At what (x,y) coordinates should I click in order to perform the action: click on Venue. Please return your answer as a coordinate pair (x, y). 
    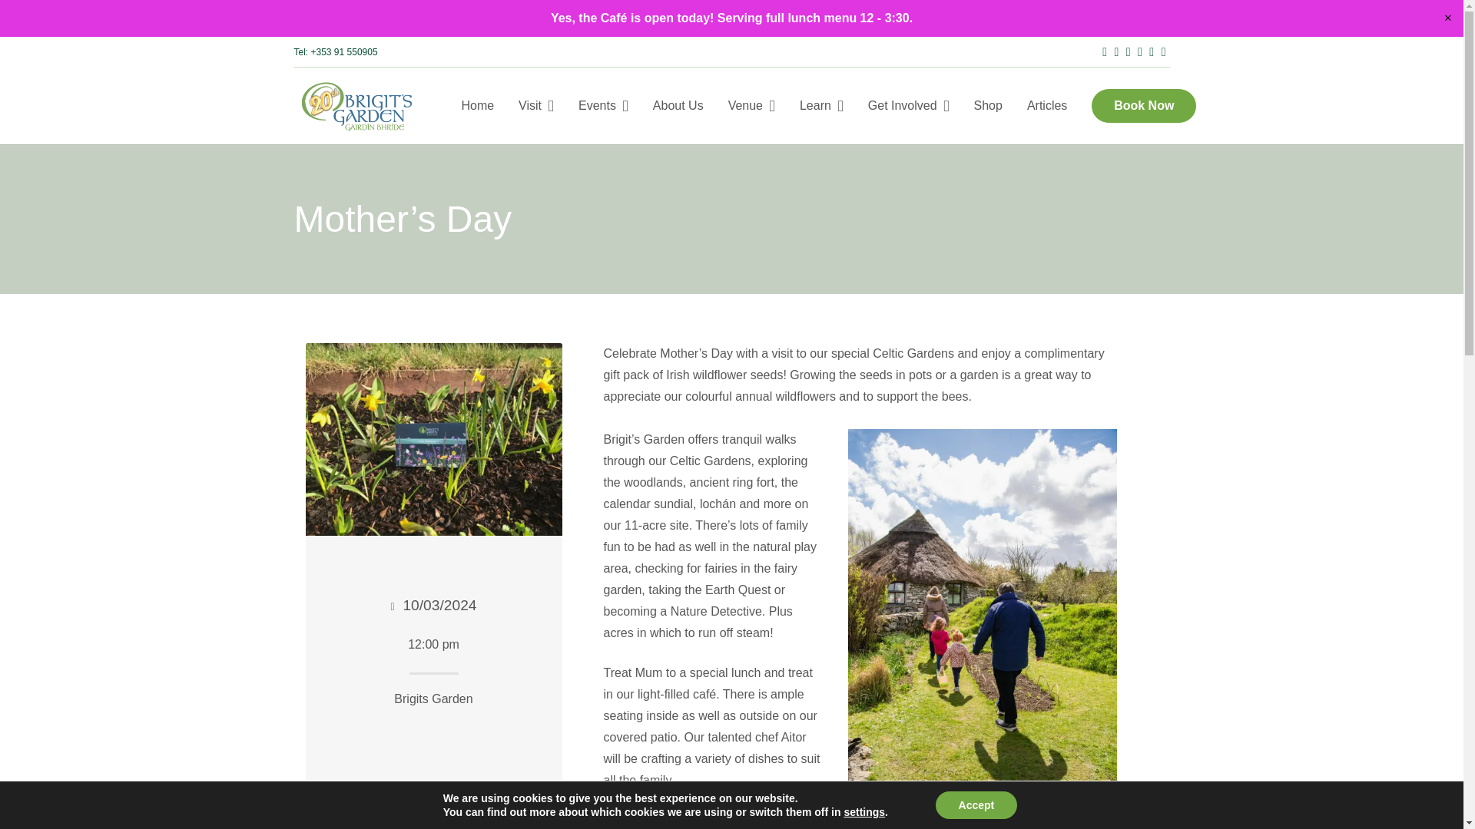
    Looking at the image, I should click on (751, 105).